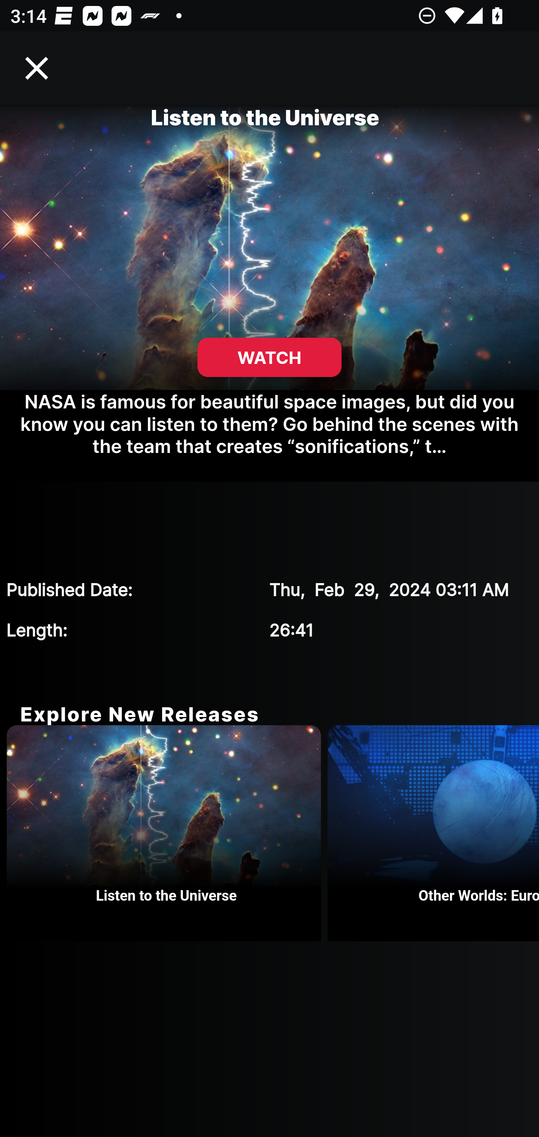 The width and height of the screenshot is (539, 1137). What do you see at coordinates (433, 833) in the screenshot?
I see `Other Worlds: Europa` at bounding box center [433, 833].